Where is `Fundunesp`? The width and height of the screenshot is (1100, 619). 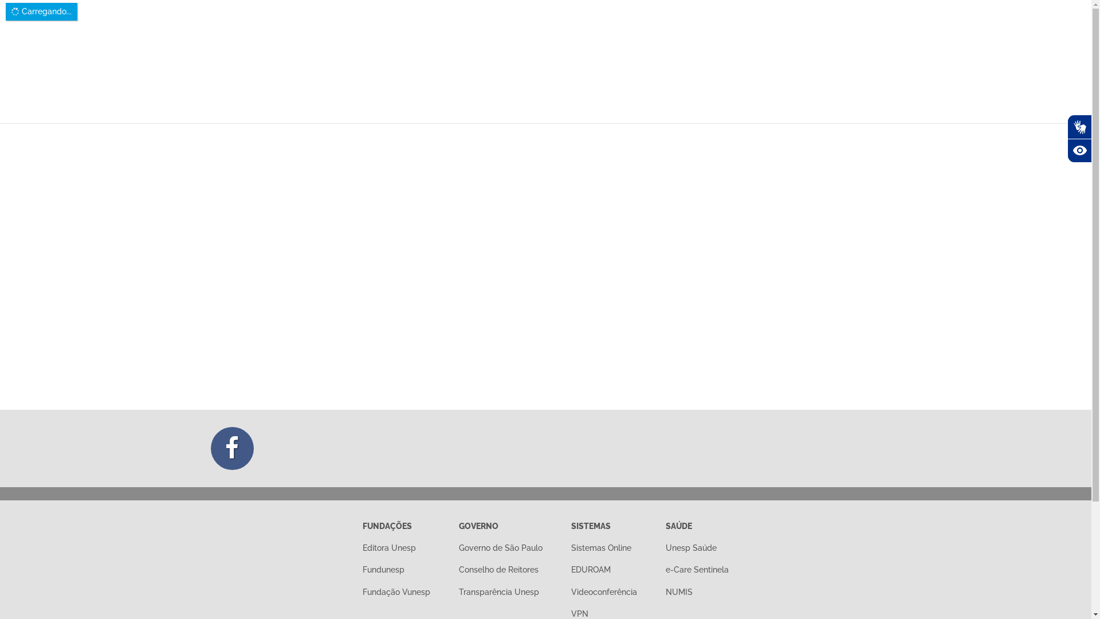
Fundunesp is located at coordinates (384, 570).